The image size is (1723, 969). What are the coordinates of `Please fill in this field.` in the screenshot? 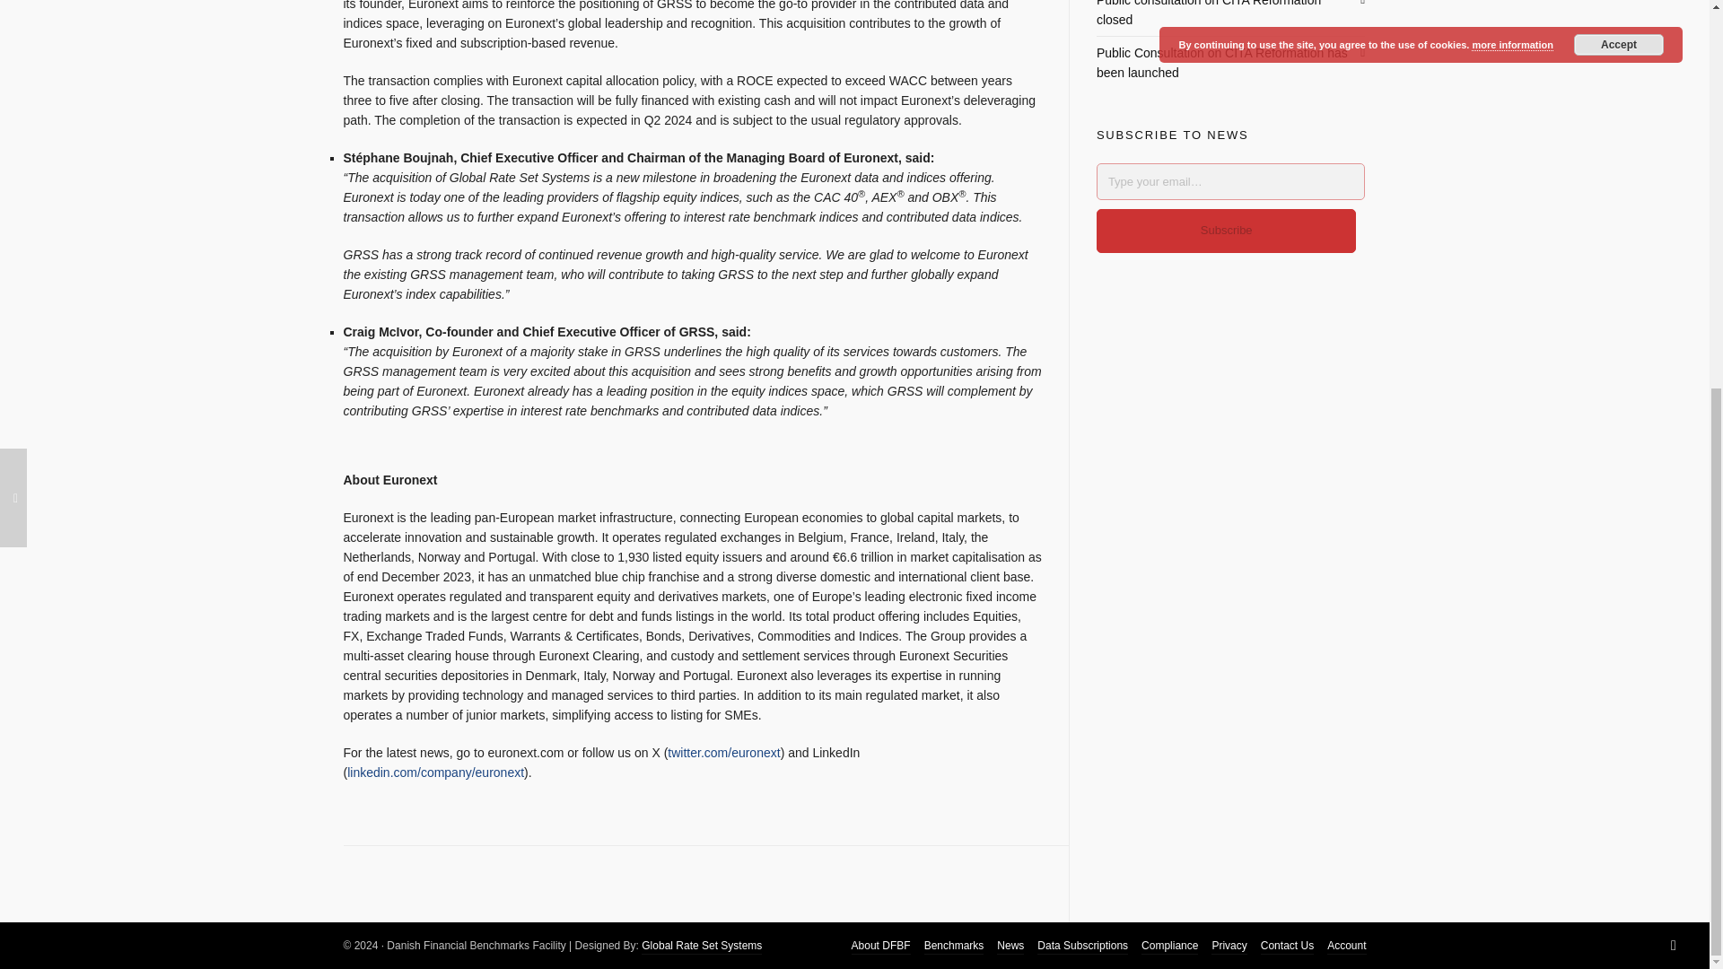 It's located at (1231, 181).